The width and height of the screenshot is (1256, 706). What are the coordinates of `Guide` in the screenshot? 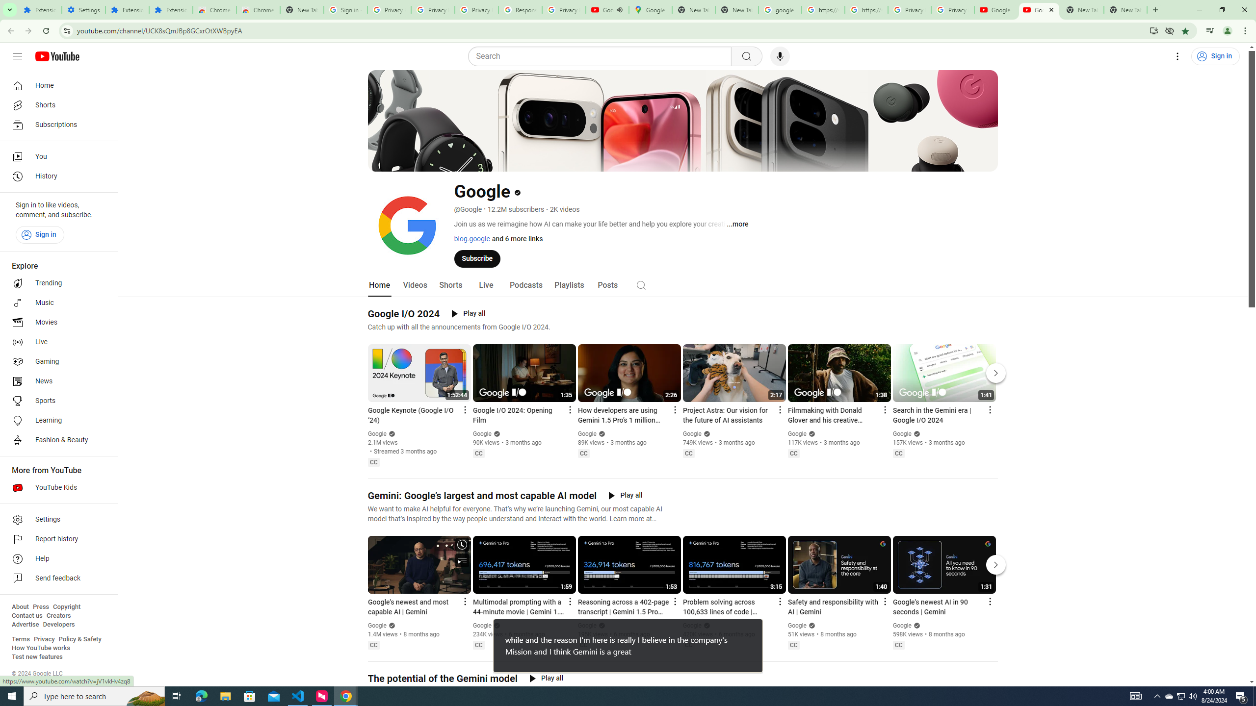 It's located at (18, 56).